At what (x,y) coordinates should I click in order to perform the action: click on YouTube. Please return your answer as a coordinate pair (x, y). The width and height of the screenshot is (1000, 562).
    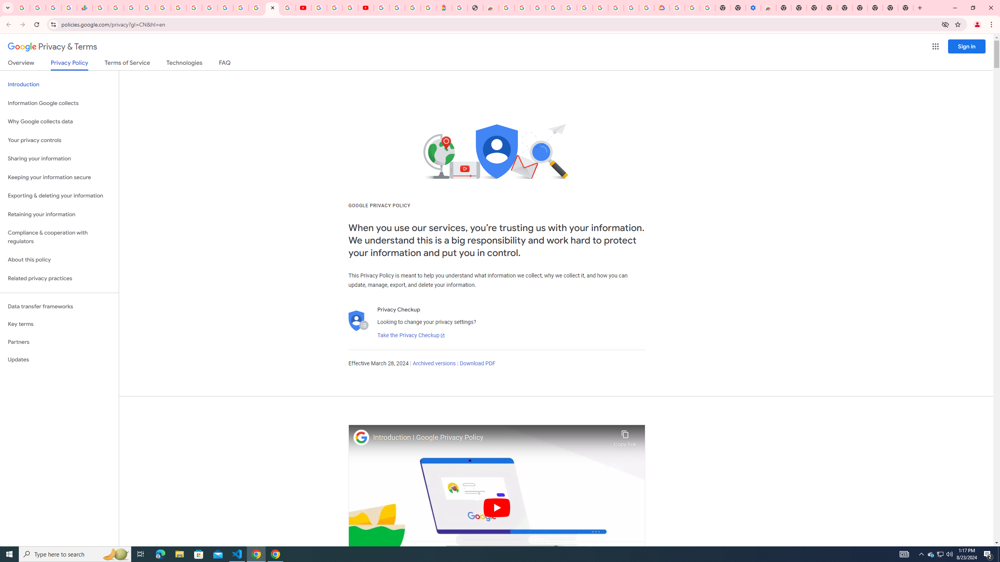
    Looking at the image, I should click on (303, 8).